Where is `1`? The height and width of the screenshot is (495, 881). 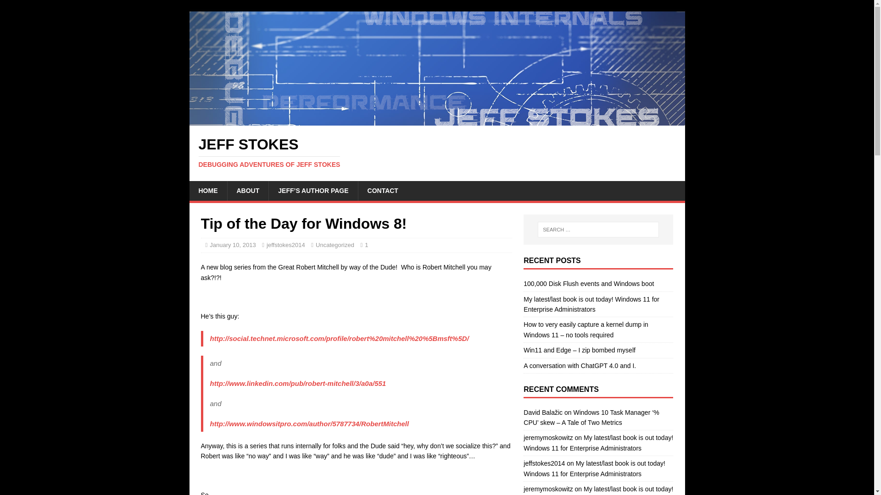 1 is located at coordinates (366, 245).